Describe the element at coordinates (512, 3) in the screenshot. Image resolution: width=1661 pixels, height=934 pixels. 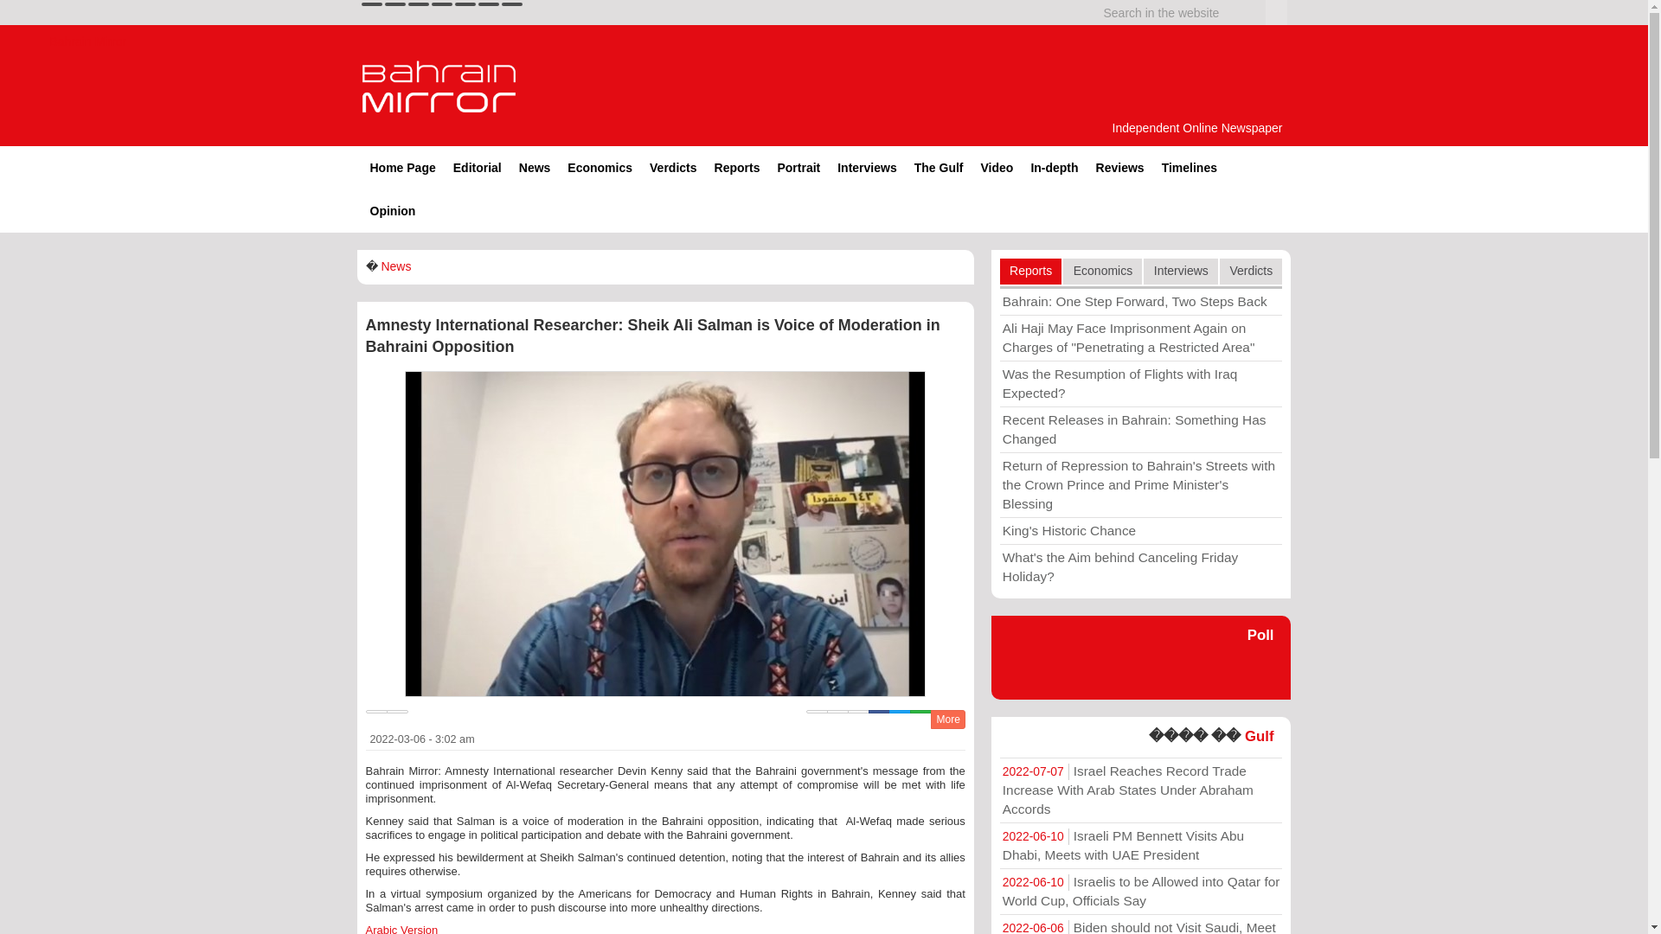
I see `Android App` at that location.